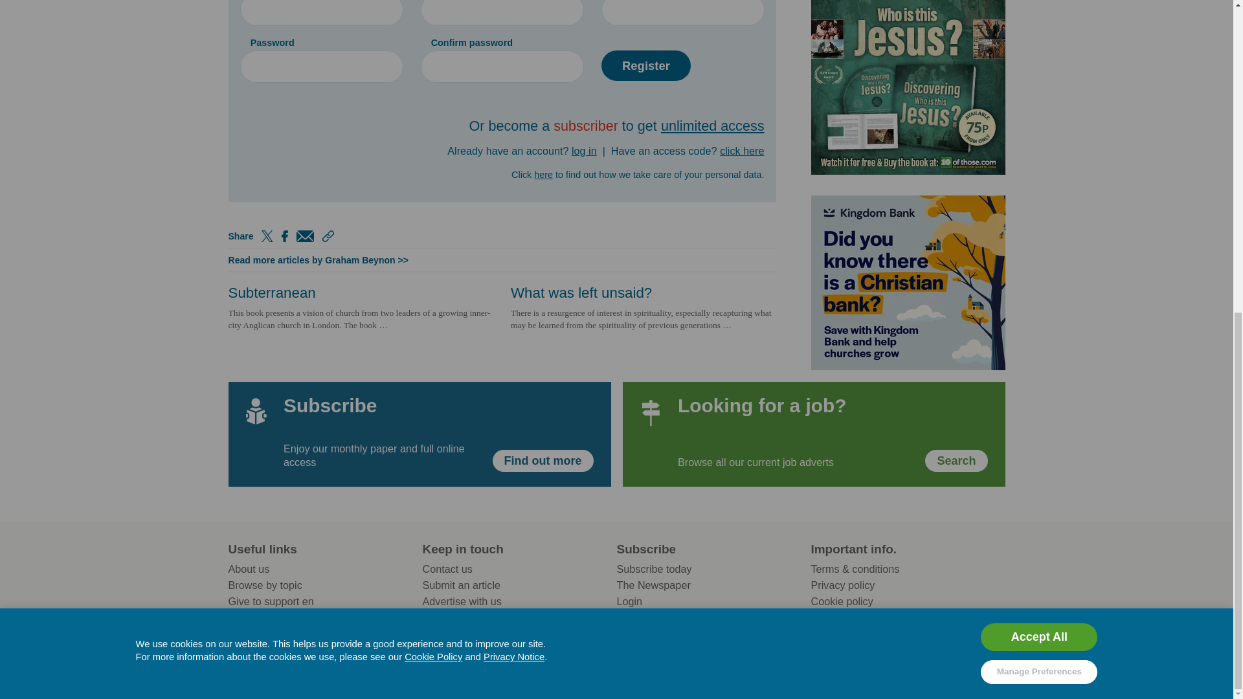 Image resolution: width=1243 pixels, height=699 pixels. I want to click on here, so click(544, 173).